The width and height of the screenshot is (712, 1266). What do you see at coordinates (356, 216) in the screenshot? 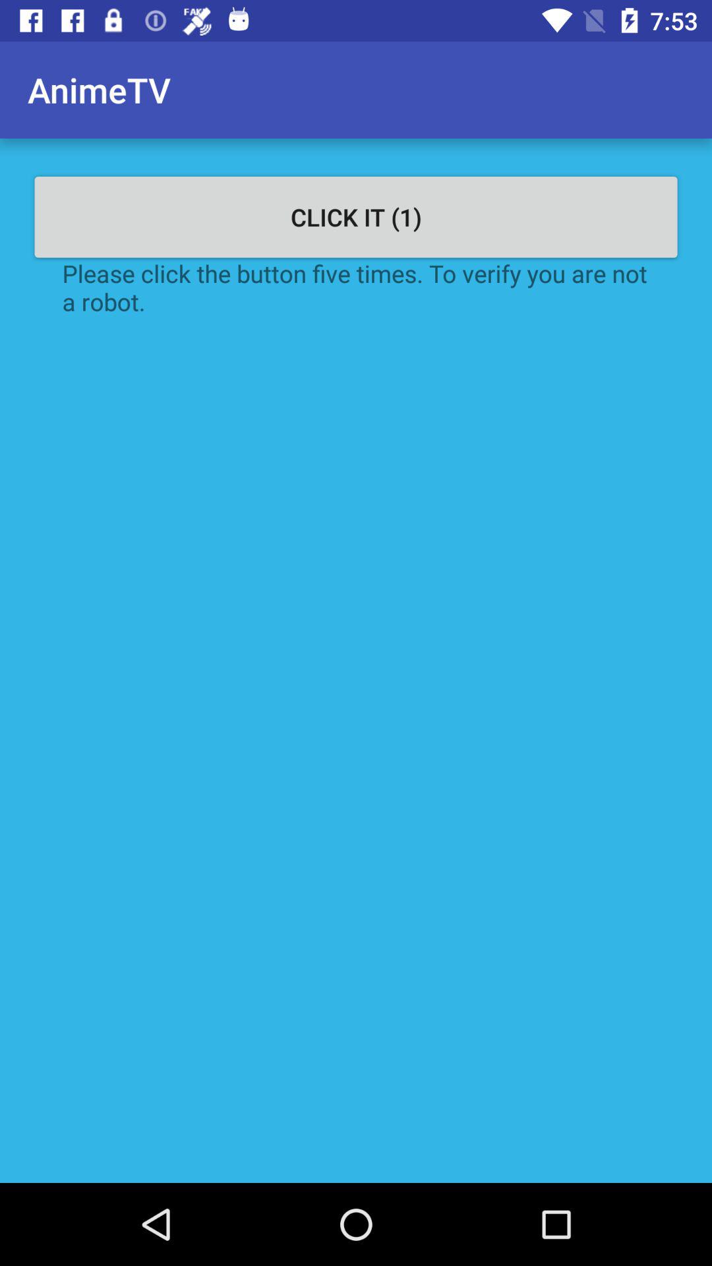
I see `select icon below the animetv` at bounding box center [356, 216].